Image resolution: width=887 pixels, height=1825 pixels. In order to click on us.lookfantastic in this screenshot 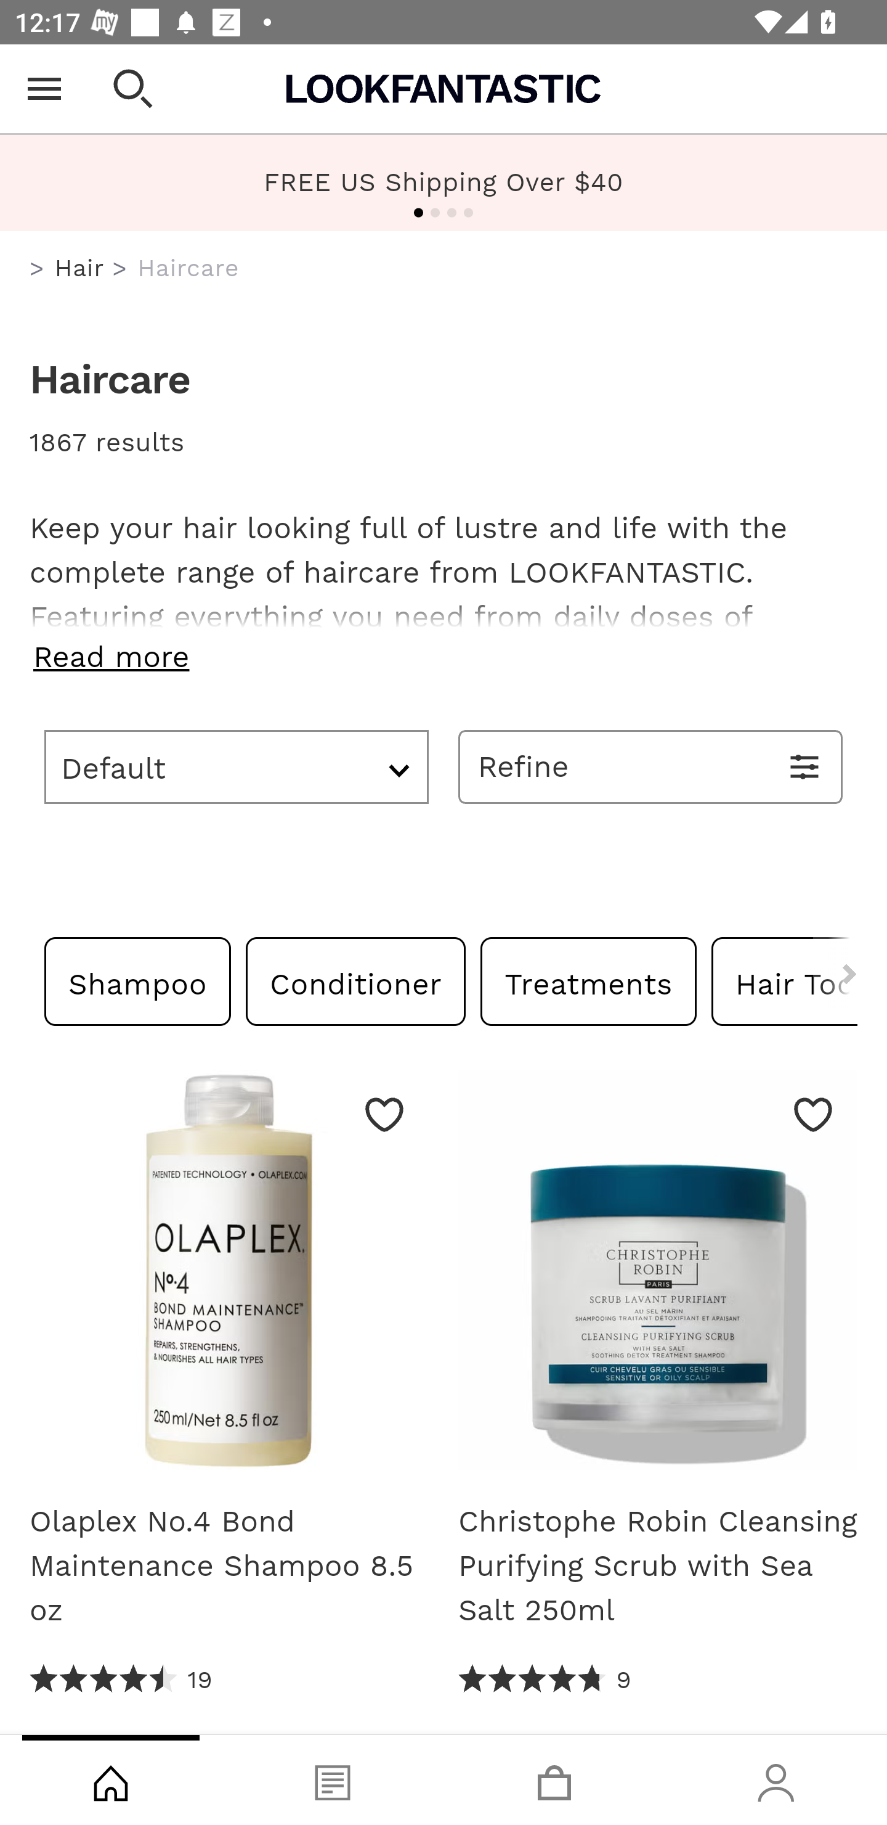, I will do `click(37, 269)`.